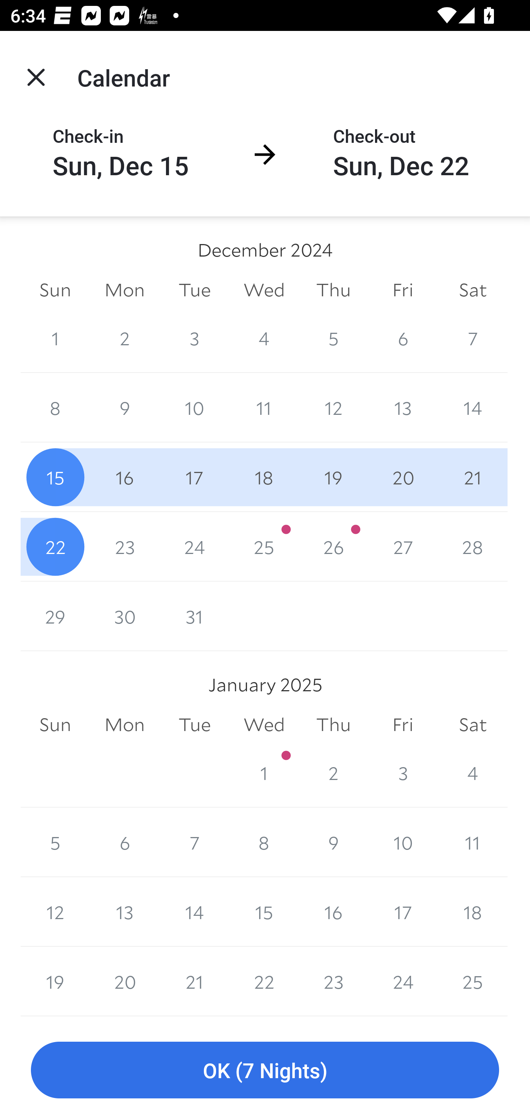 Image resolution: width=530 pixels, height=1119 pixels. What do you see at coordinates (264, 407) in the screenshot?
I see `11 11 December 2024` at bounding box center [264, 407].